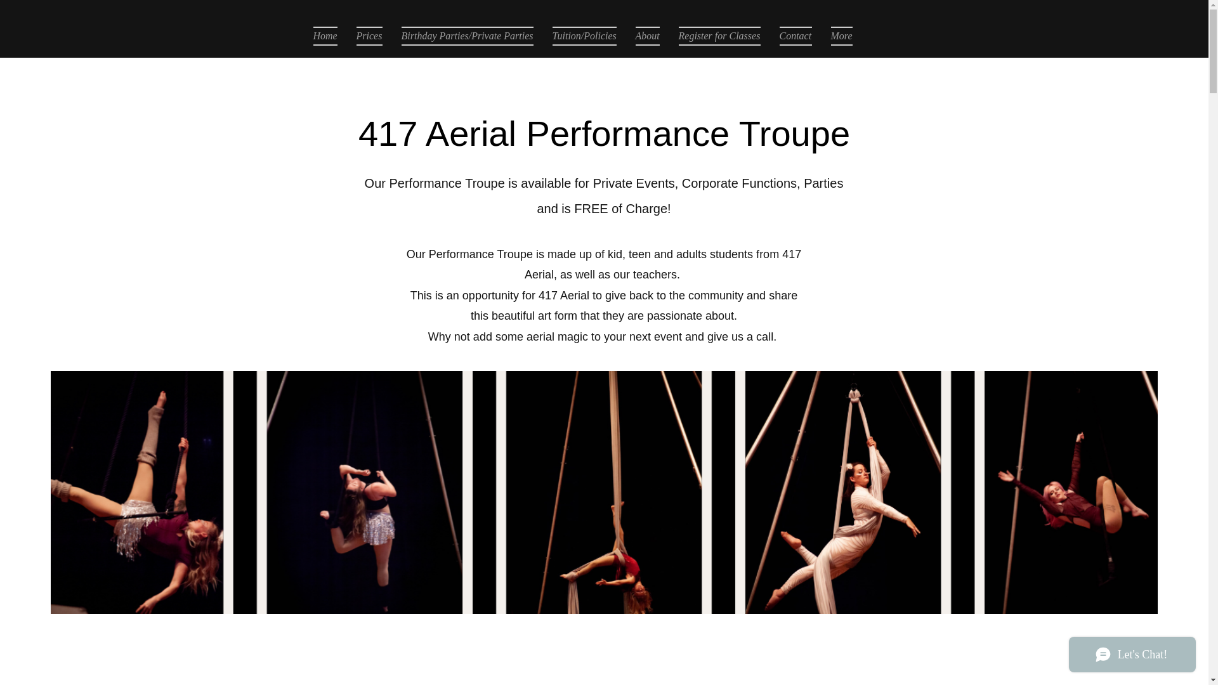 This screenshot has width=1218, height=685. What do you see at coordinates (368, 36) in the screenshot?
I see `Prices` at bounding box center [368, 36].